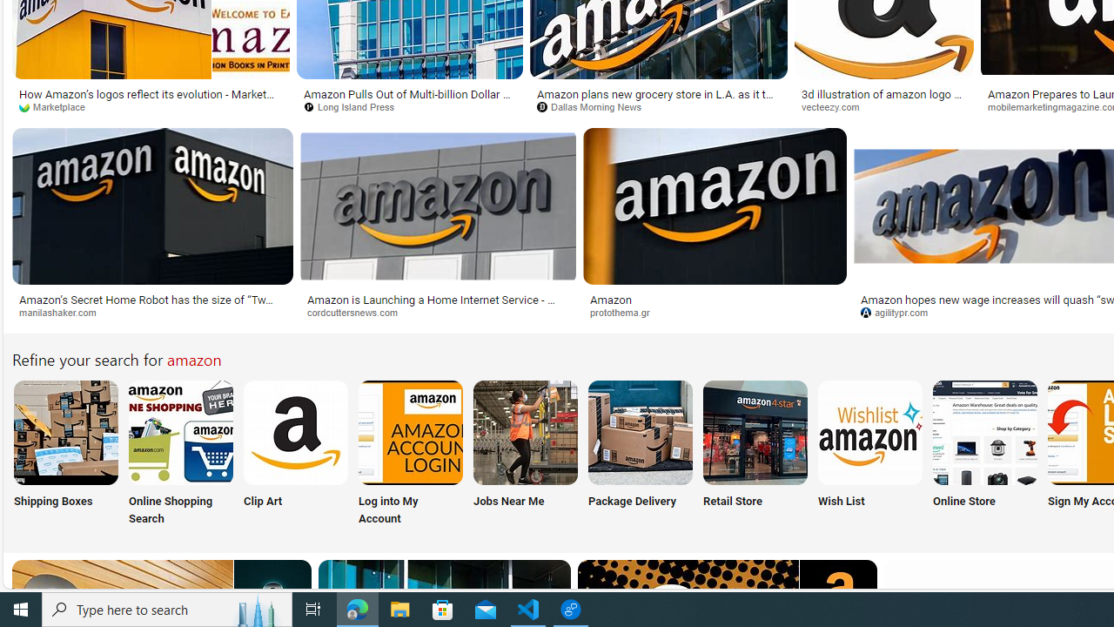 This screenshot has height=627, width=1114. I want to click on Online Store, so click(985, 455).